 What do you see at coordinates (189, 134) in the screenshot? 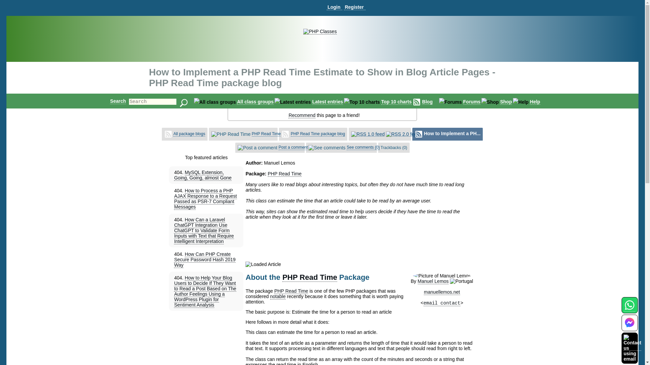
I see `All package blogs` at bounding box center [189, 134].